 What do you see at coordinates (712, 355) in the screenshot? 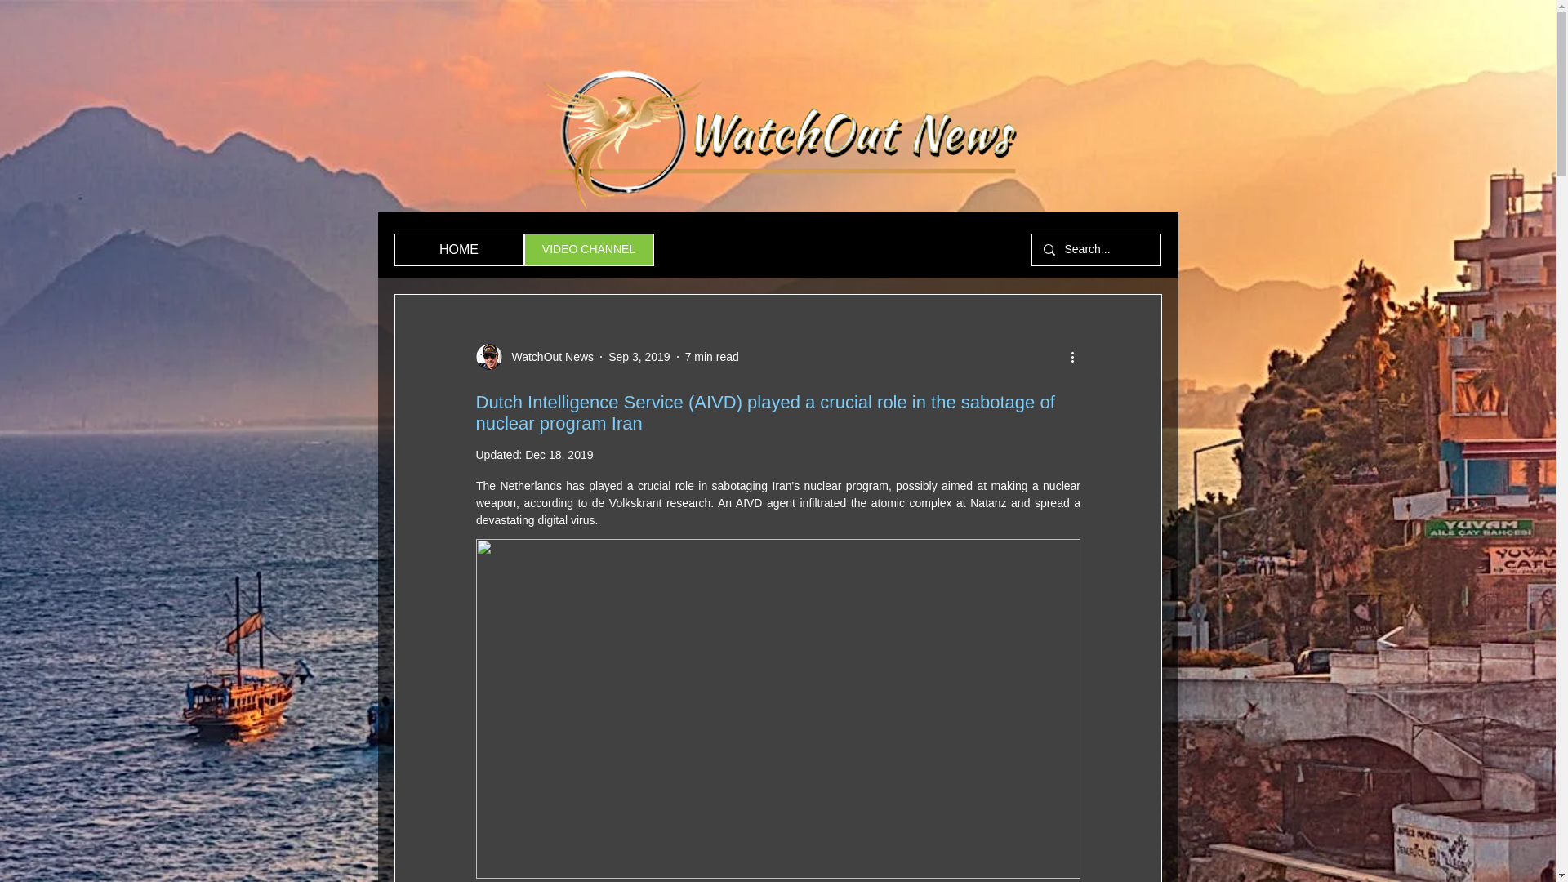
I see `7 min read` at bounding box center [712, 355].